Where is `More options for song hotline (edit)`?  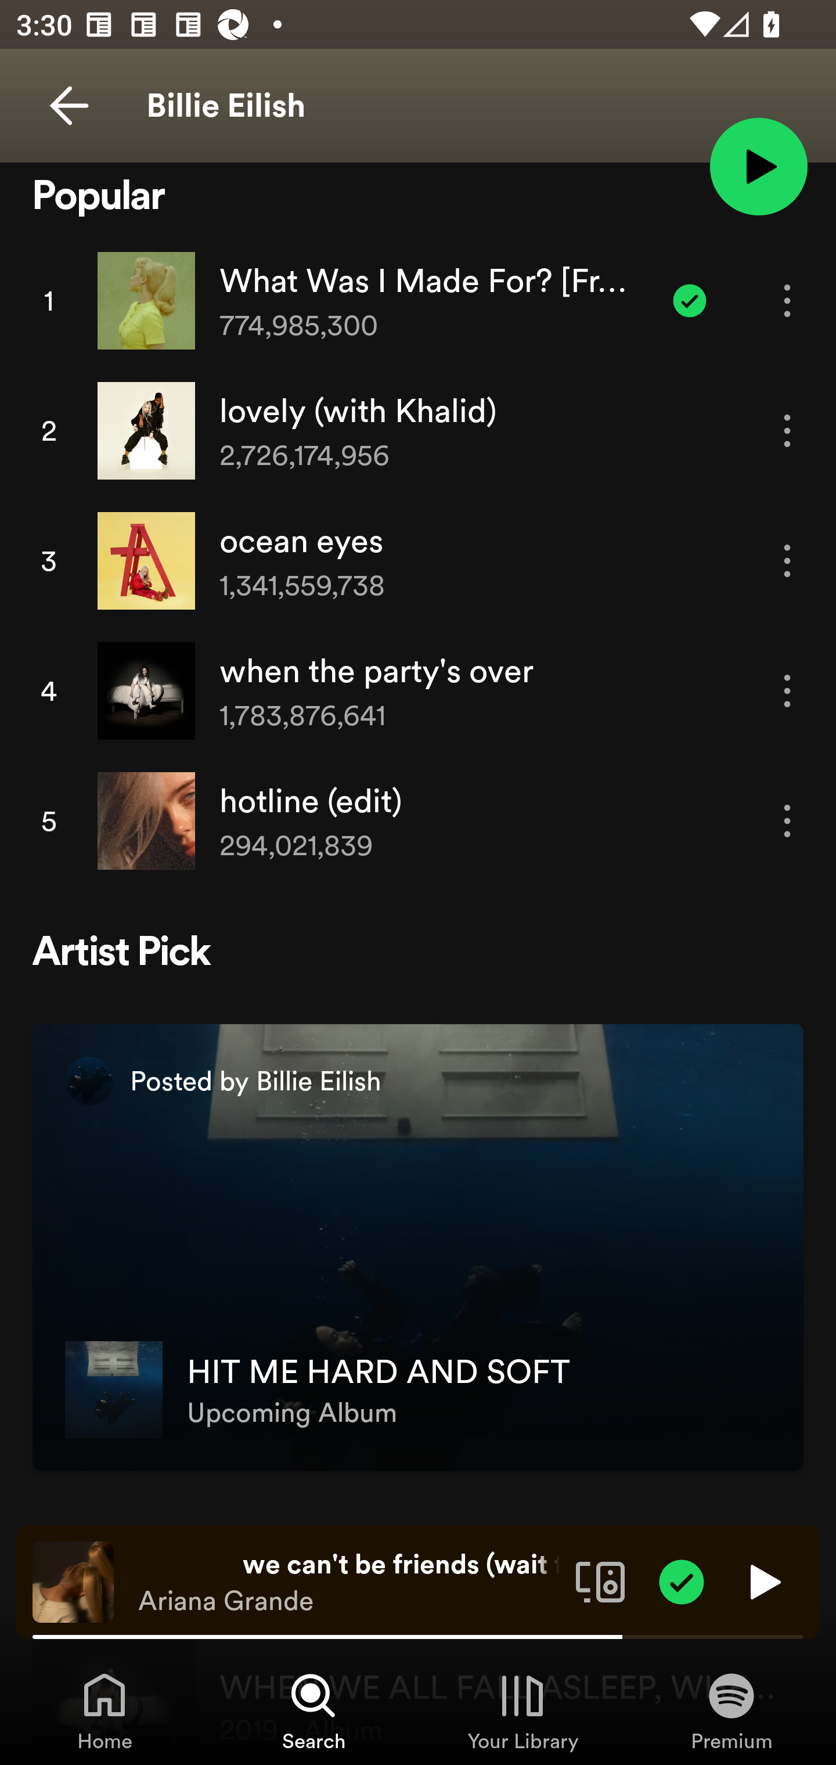
More options for song hotline (edit) is located at coordinates (787, 821).